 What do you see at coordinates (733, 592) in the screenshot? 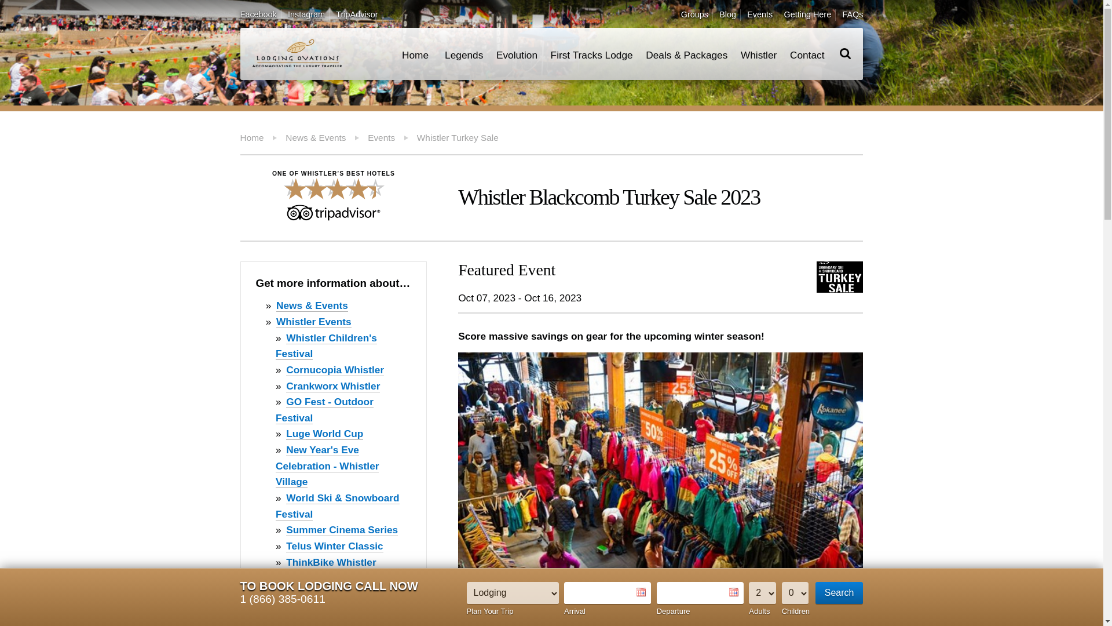
I see `Select date` at bounding box center [733, 592].